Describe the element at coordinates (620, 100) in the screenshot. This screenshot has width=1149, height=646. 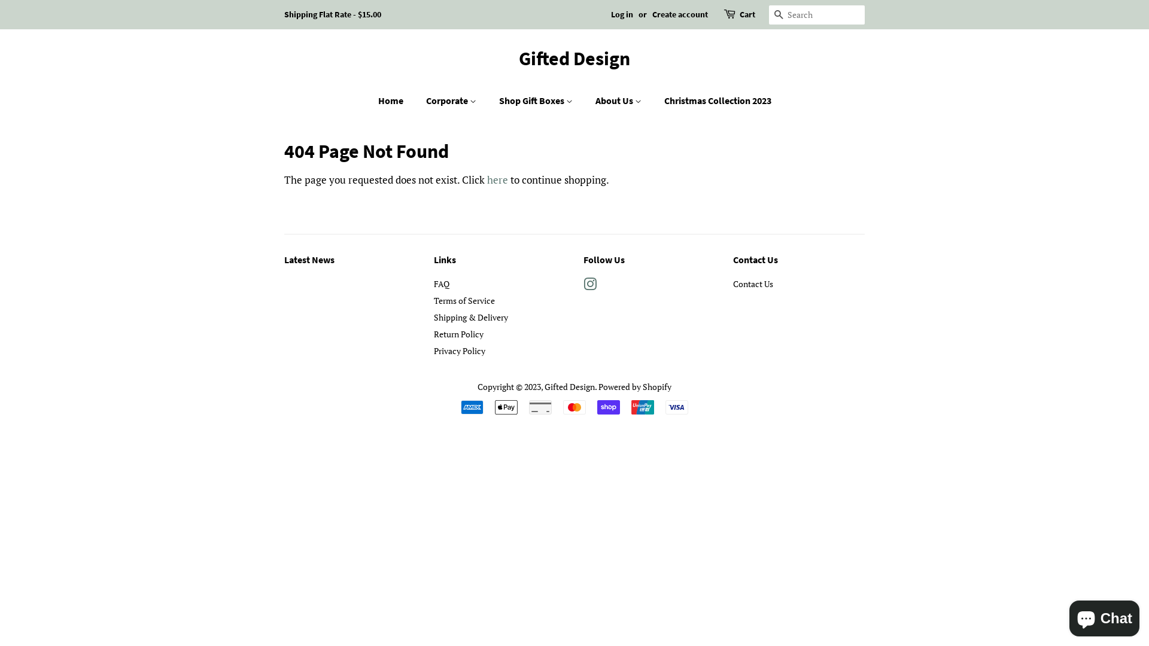
I see `About Us` at that location.